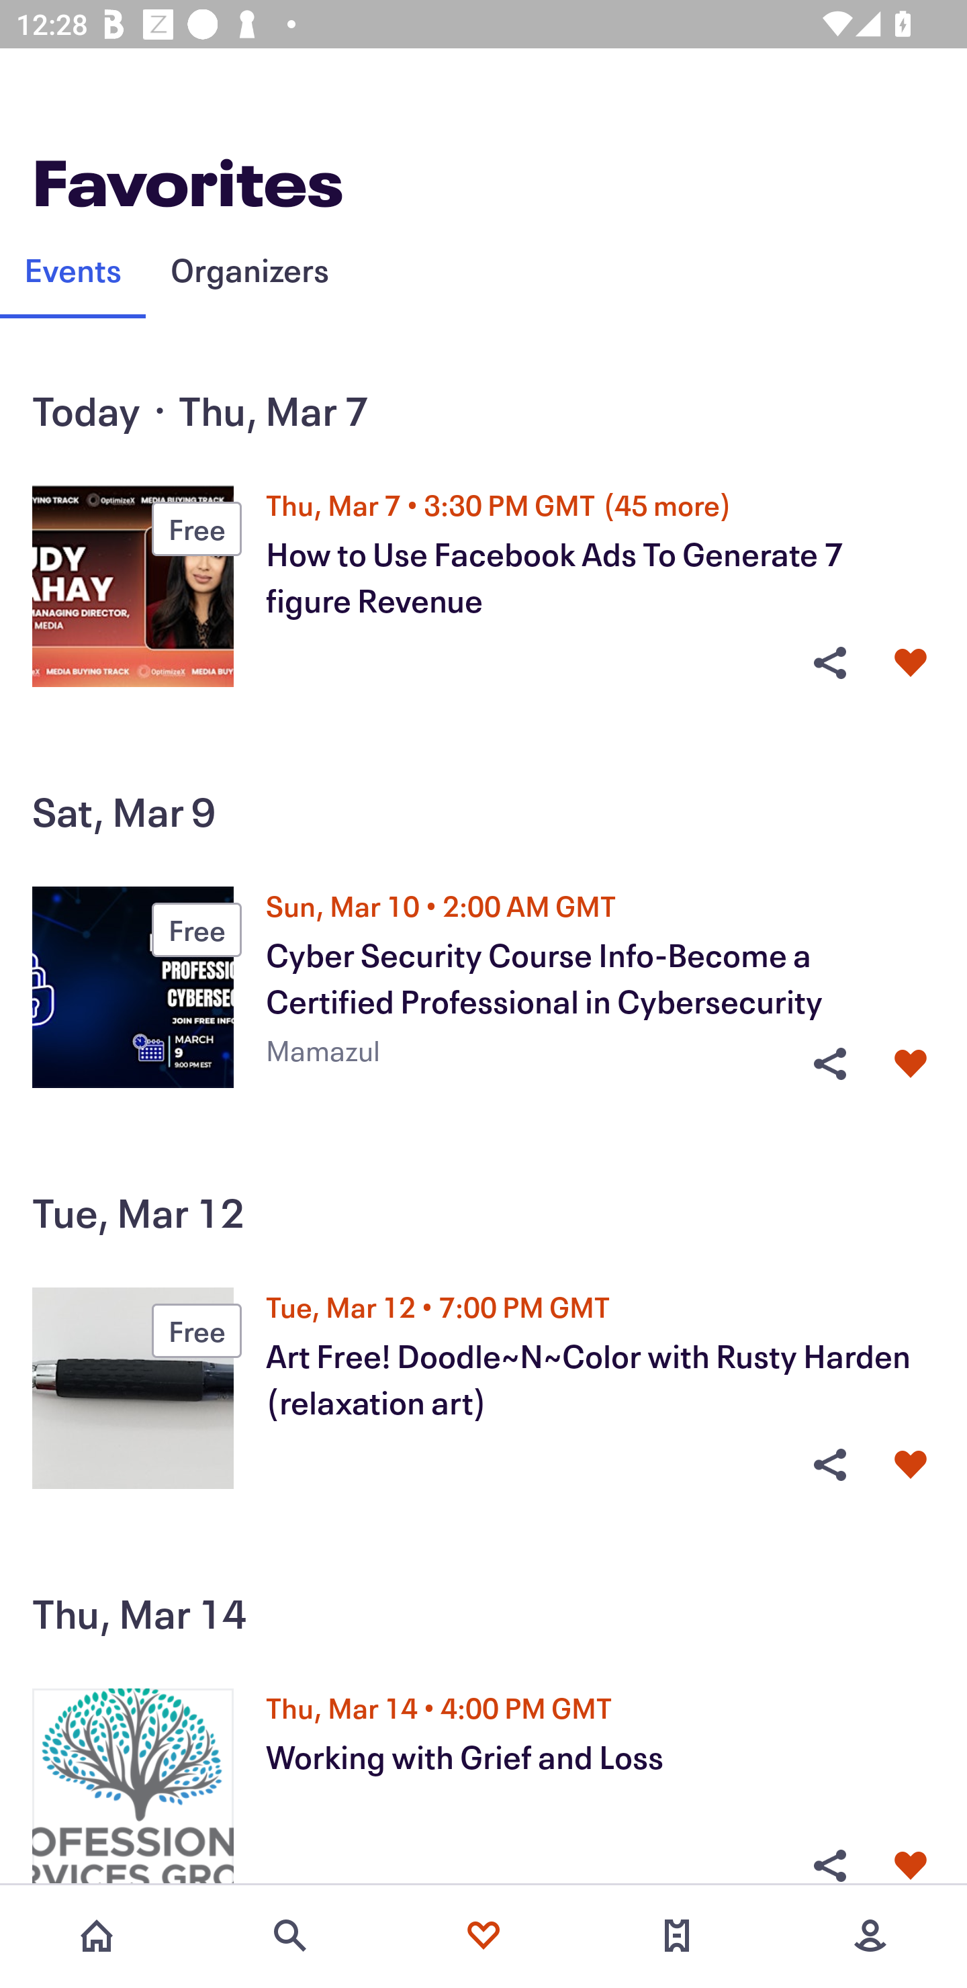  Describe the element at coordinates (290, 1936) in the screenshot. I see `Search events` at that location.